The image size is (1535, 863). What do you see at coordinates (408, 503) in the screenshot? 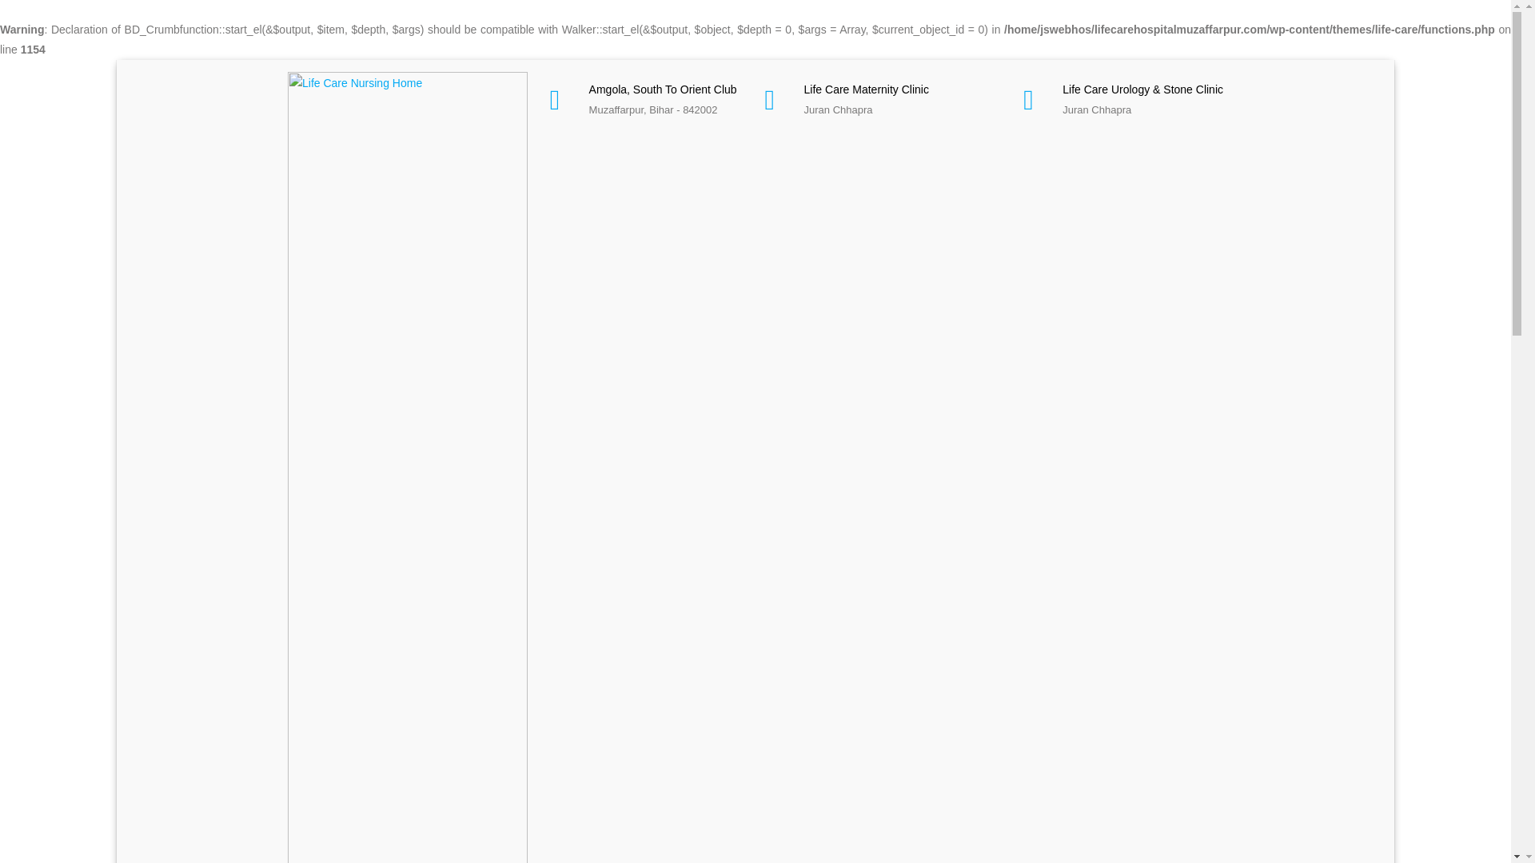
I see `Life Care Nursing Home` at bounding box center [408, 503].